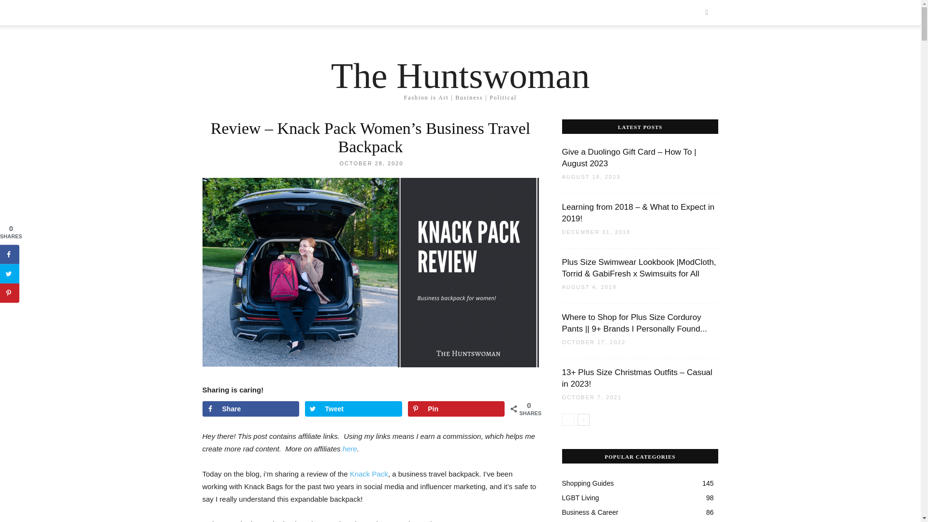 The width and height of the screenshot is (928, 522). What do you see at coordinates (448, 13) in the screenshot?
I see `CONTACT` at bounding box center [448, 13].